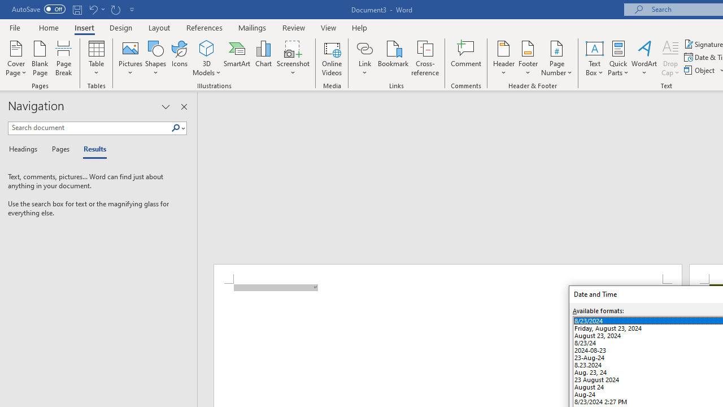 The height and width of the screenshot is (407, 723). Describe the element at coordinates (700, 70) in the screenshot. I see `Object...` at that location.